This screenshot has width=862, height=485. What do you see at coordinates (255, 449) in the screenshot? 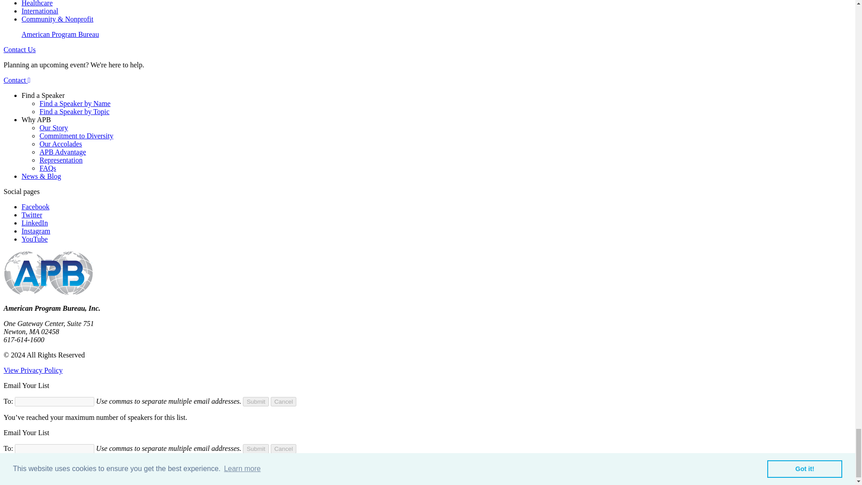
I see `Submit` at bounding box center [255, 449].